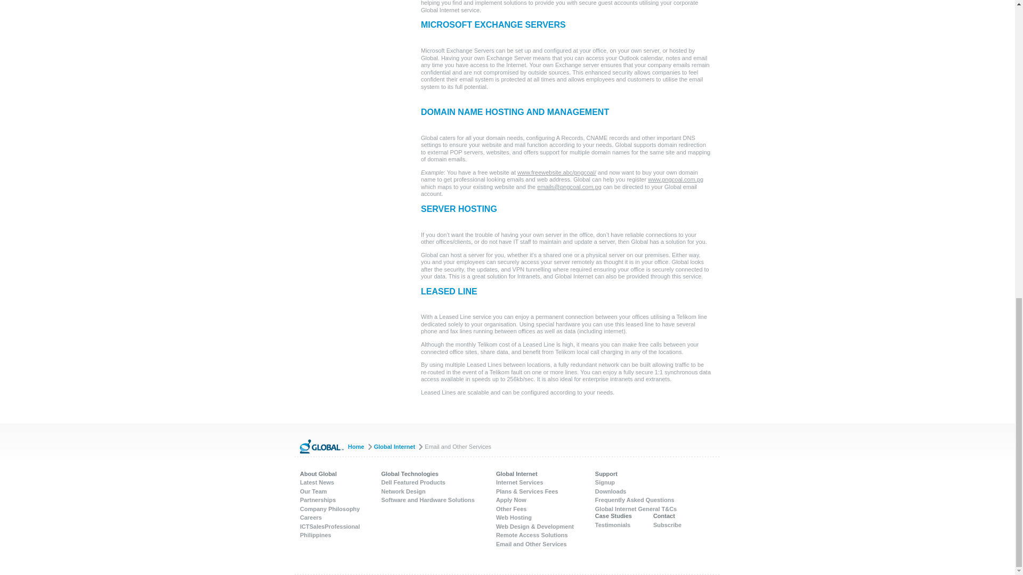 The width and height of the screenshot is (1023, 575). What do you see at coordinates (329, 509) in the screenshot?
I see `Company Philosophy` at bounding box center [329, 509].